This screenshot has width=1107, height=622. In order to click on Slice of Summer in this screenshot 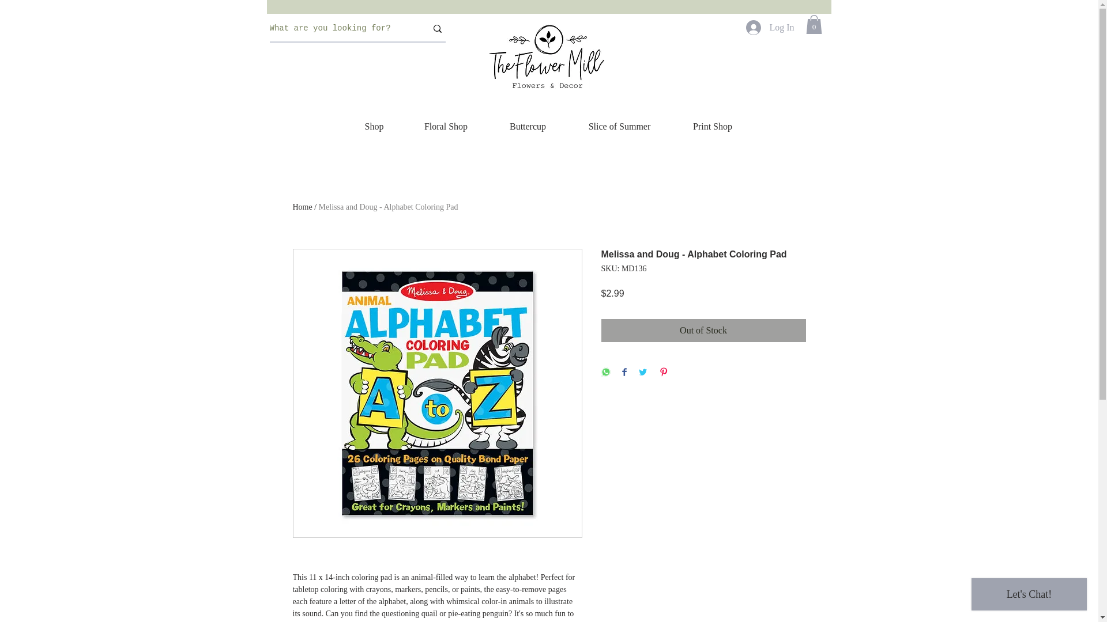, I will do `click(619, 127)`.